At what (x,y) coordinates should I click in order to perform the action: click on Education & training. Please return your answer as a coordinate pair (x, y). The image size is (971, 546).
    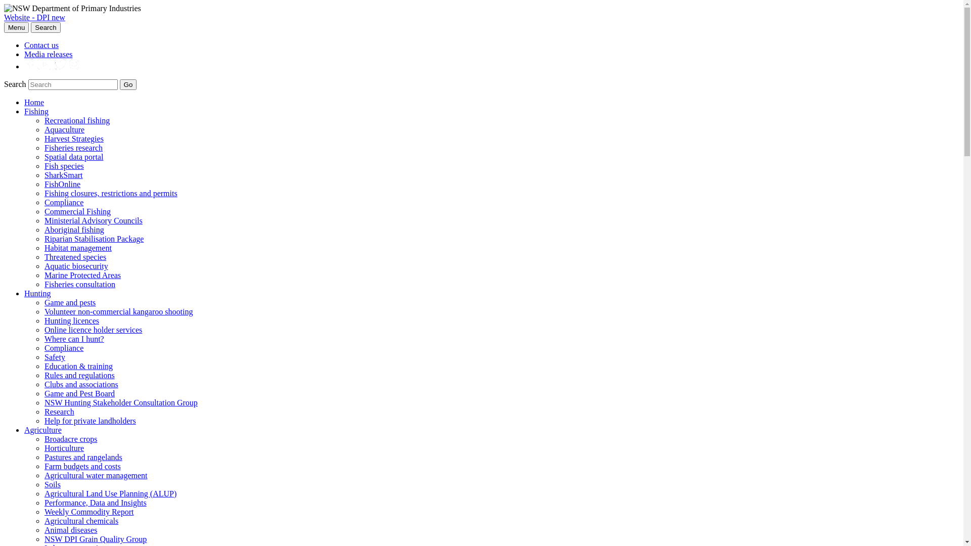
    Looking at the image, I should click on (79, 366).